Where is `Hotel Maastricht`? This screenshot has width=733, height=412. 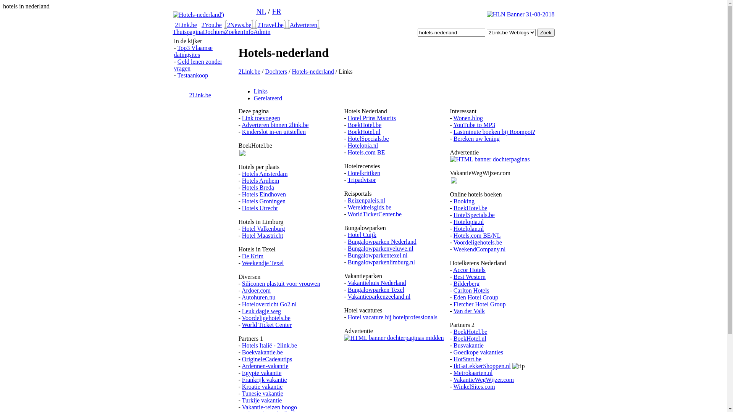
Hotel Maastricht is located at coordinates (263, 236).